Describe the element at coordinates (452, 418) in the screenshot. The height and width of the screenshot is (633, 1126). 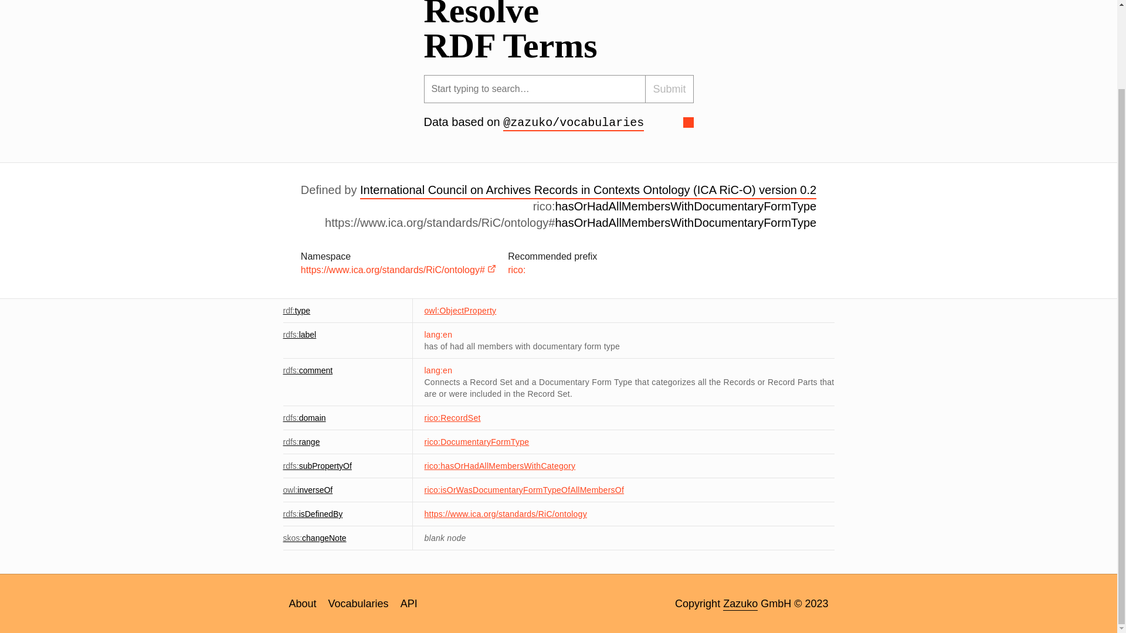
I see `rico:RecordSet` at that location.